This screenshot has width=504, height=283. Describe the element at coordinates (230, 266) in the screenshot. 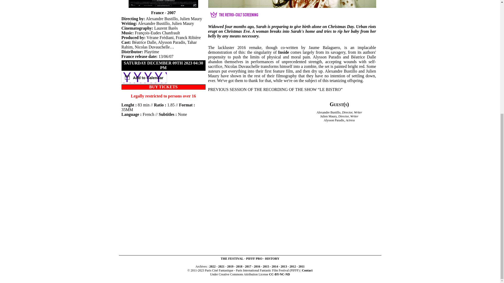

I see `2019` at that location.